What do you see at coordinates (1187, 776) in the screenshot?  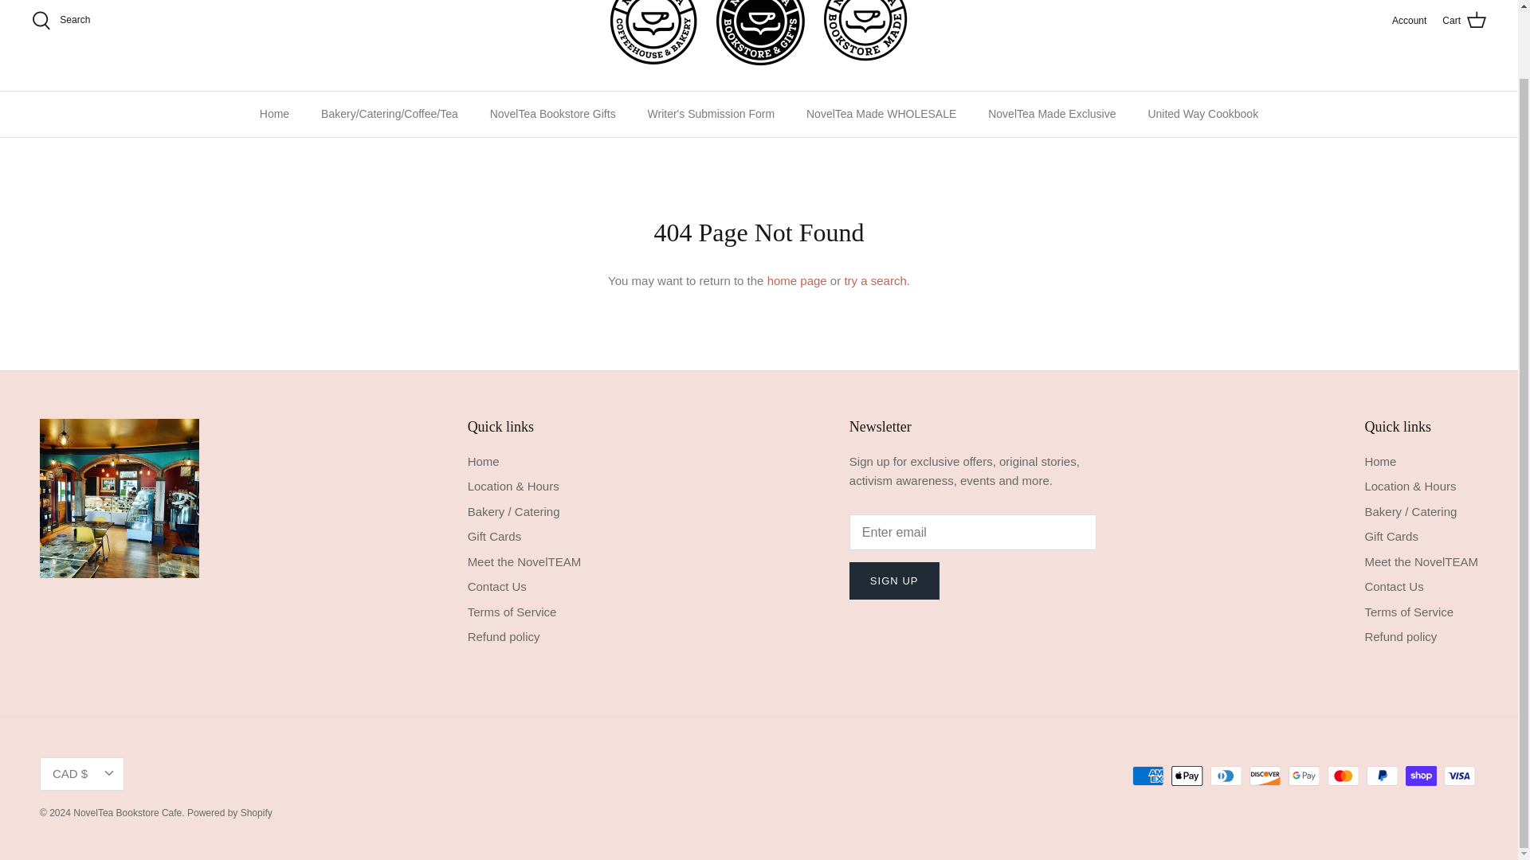 I see `Apple Pay` at bounding box center [1187, 776].